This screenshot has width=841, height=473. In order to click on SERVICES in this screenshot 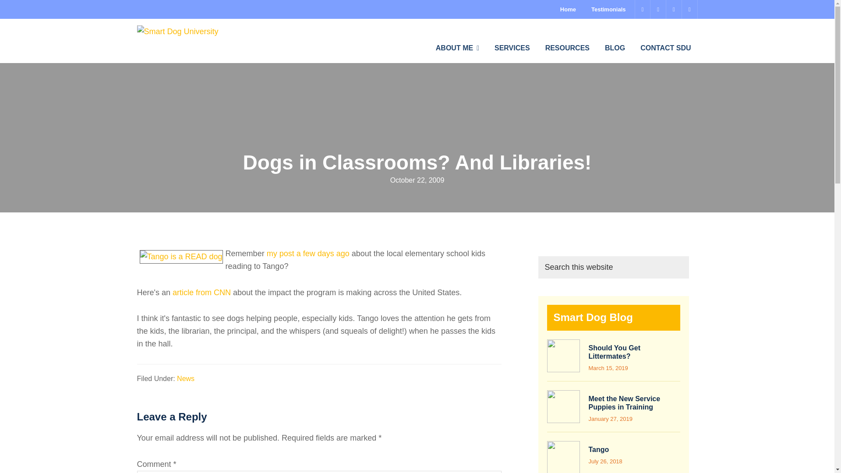, I will do `click(512, 48)`.